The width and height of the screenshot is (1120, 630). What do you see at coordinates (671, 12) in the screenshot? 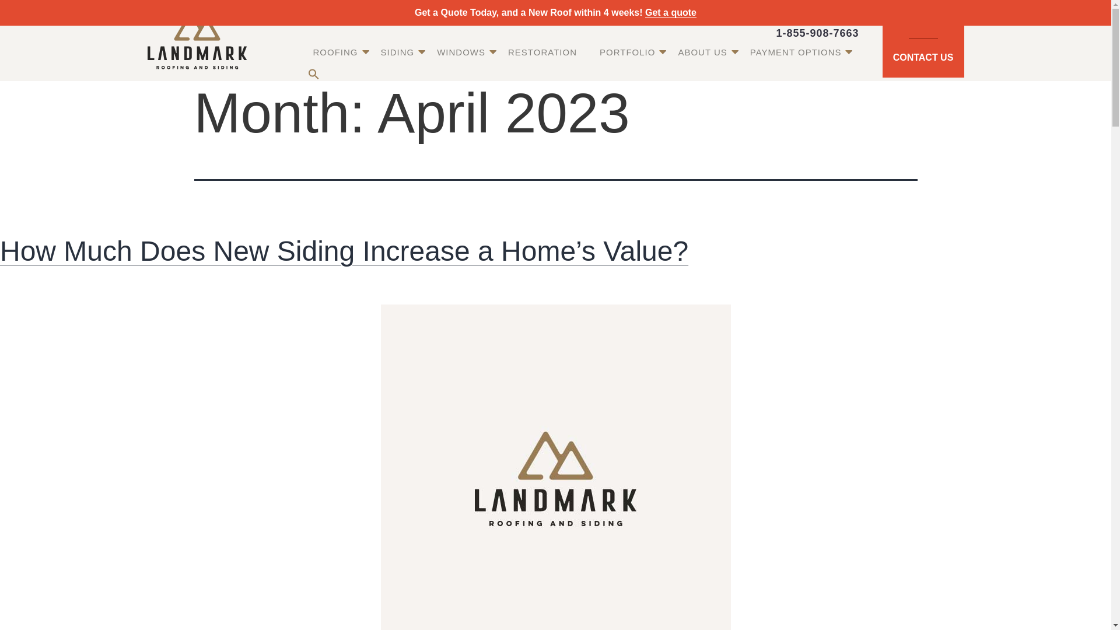
I see `Get a quote` at bounding box center [671, 12].